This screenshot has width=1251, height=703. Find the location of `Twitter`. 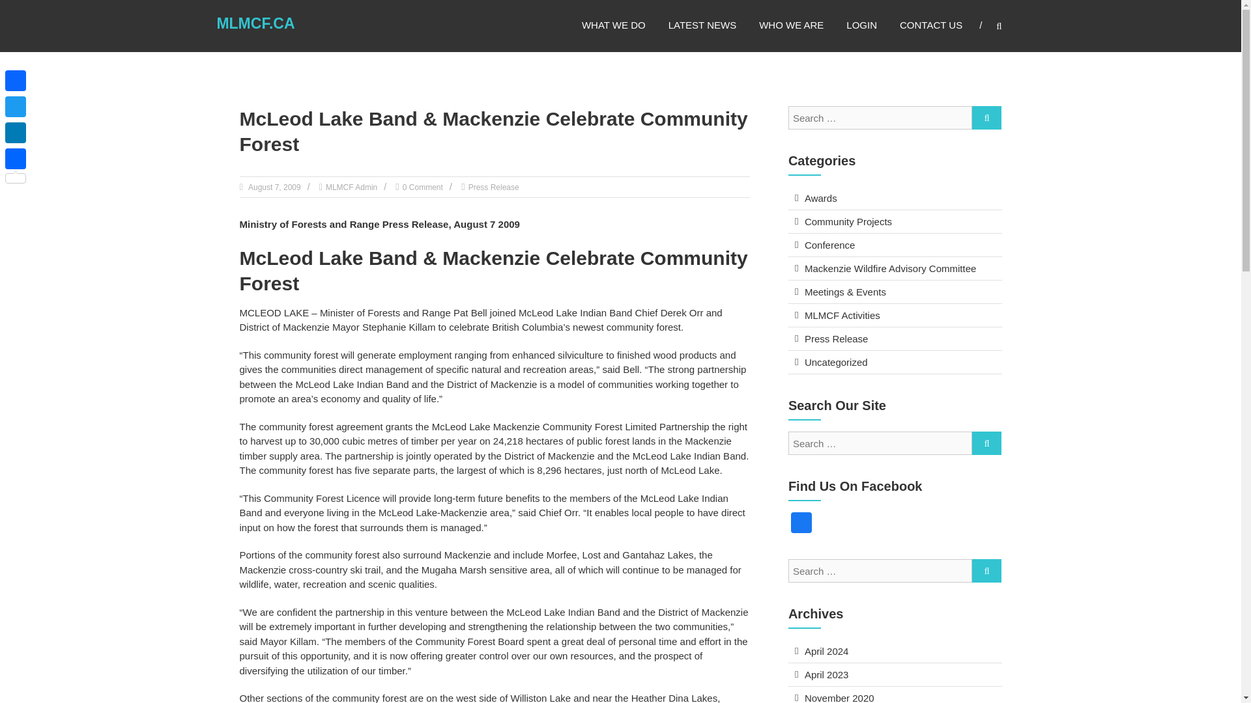

Twitter is located at coordinates (16, 106).